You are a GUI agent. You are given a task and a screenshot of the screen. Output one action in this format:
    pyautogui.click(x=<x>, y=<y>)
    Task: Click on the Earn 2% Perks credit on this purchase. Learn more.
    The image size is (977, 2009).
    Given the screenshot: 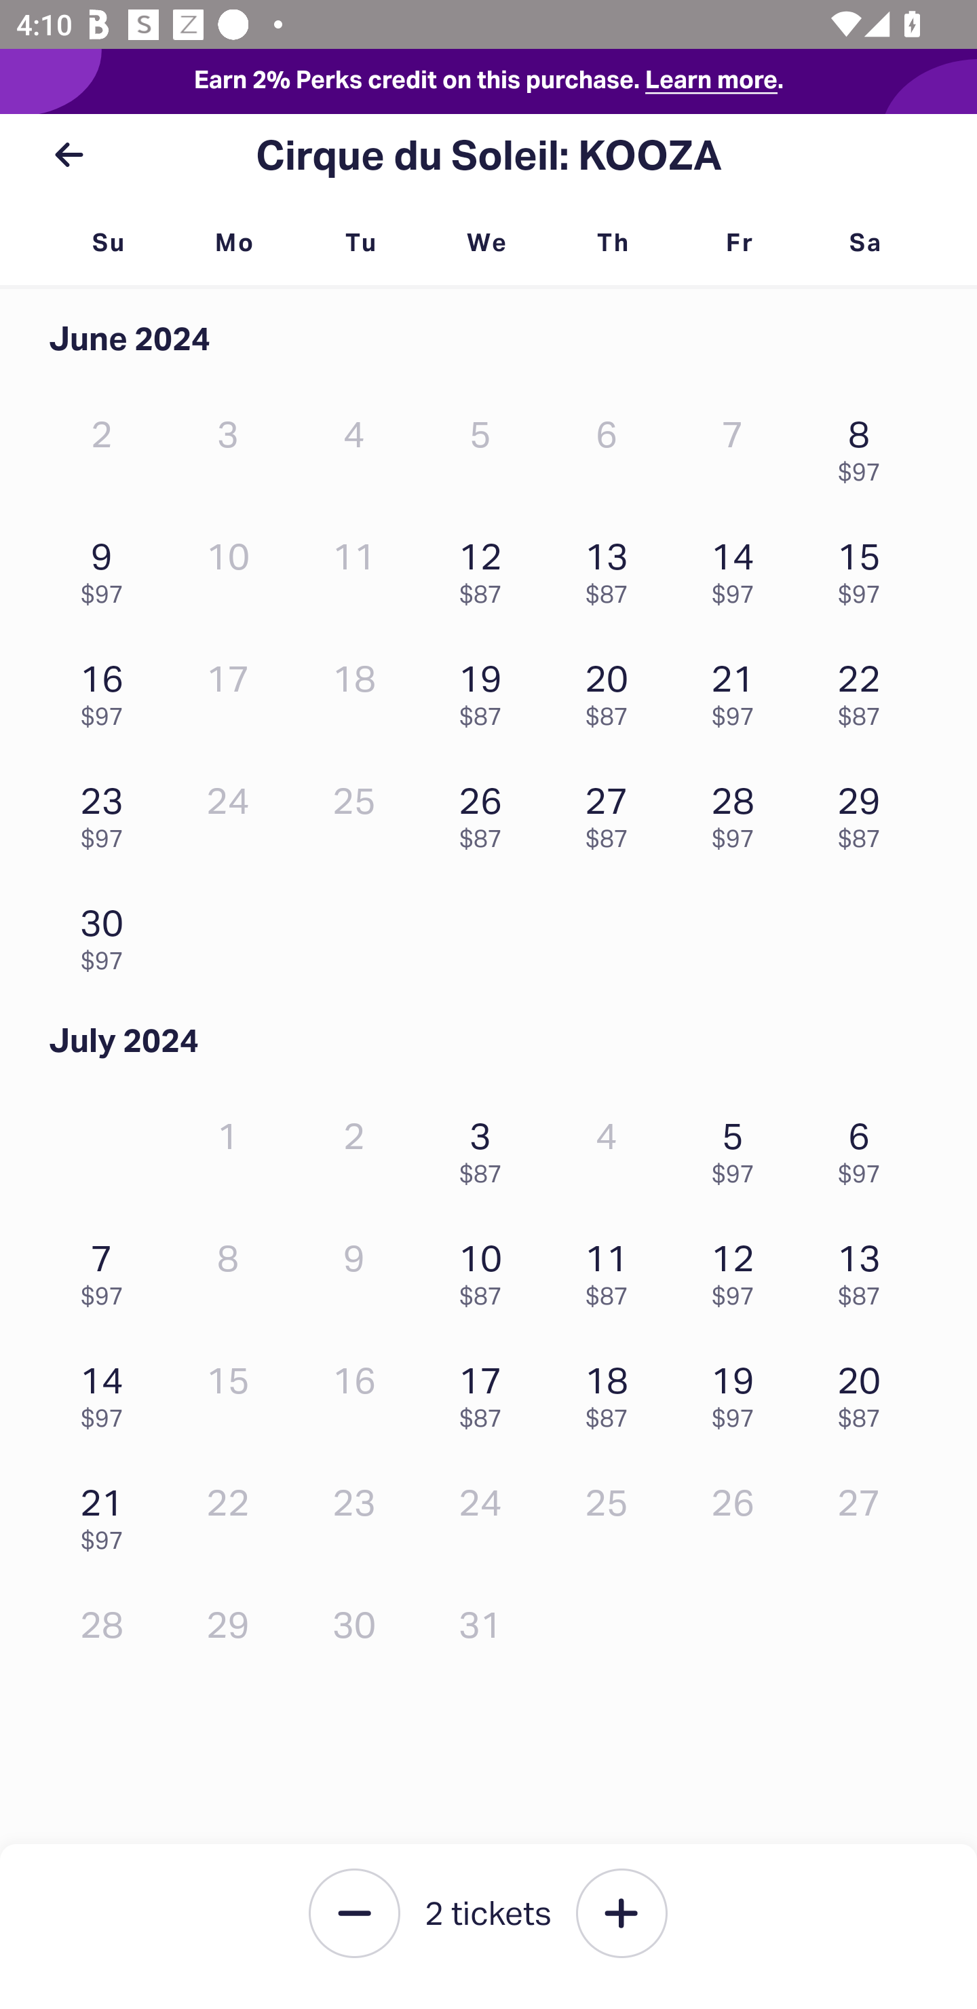 What is the action you would take?
    pyautogui.click(x=488, y=81)
    